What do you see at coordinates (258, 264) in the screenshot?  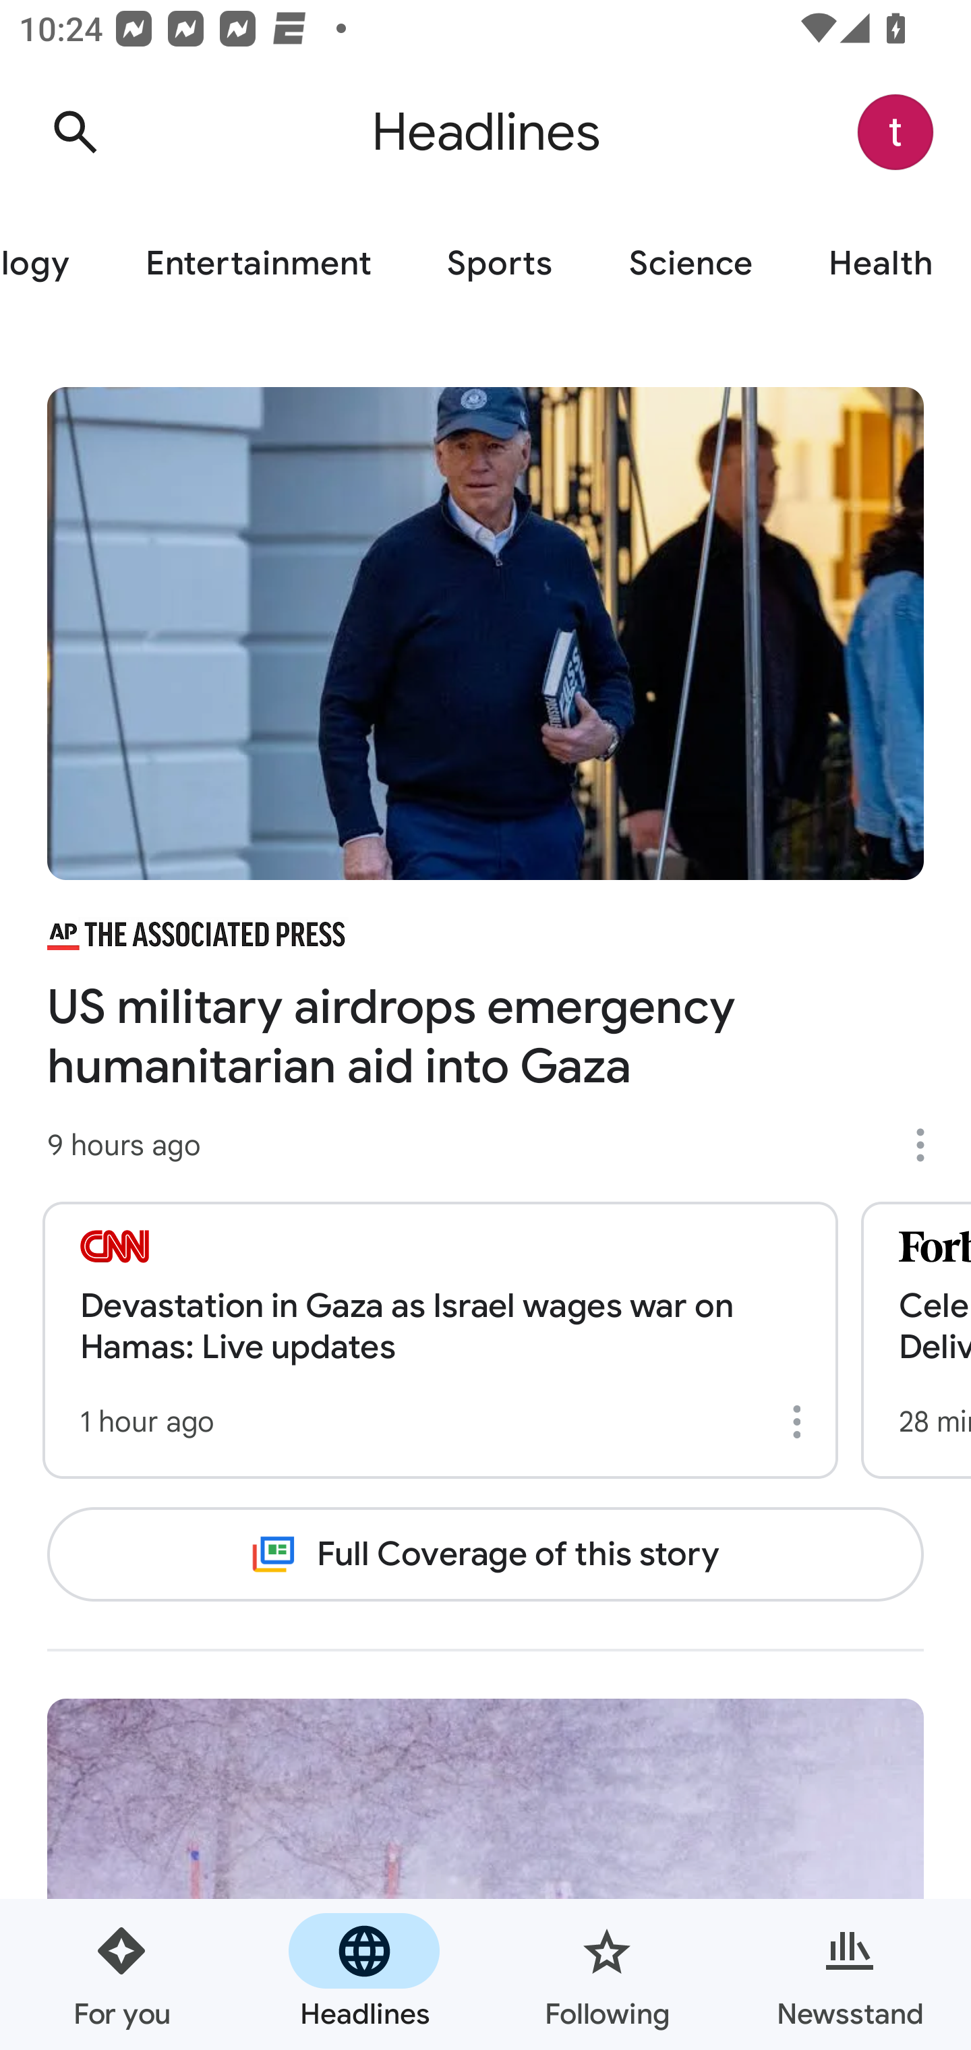 I see `Entertainment` at bounding box center [258, 264].